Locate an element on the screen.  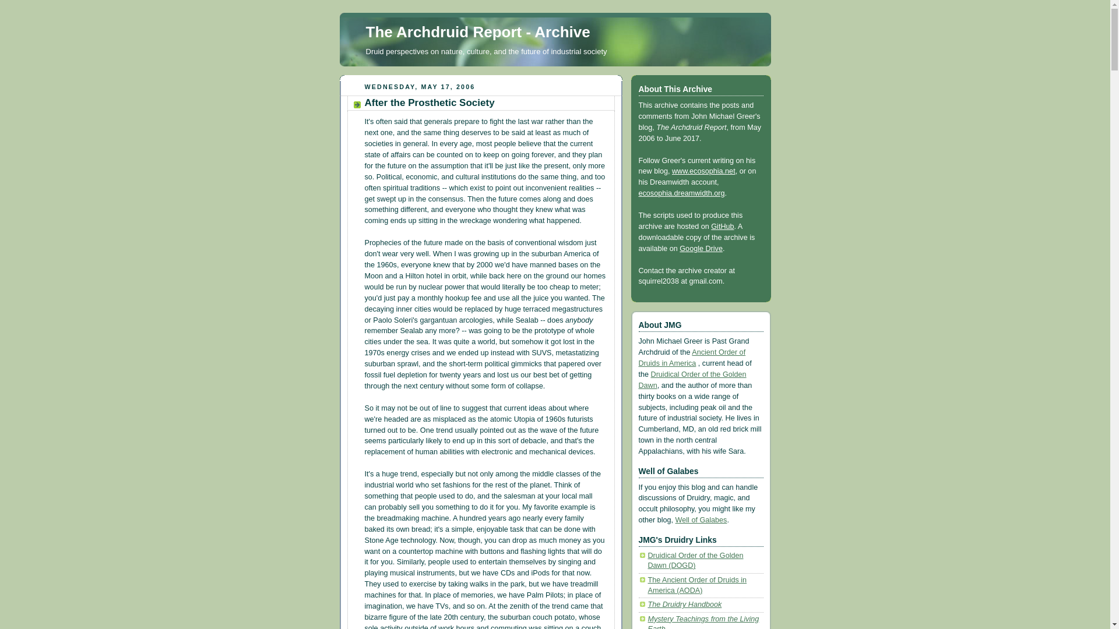
The Druidry Handbook is located at coordinates (684, 605).